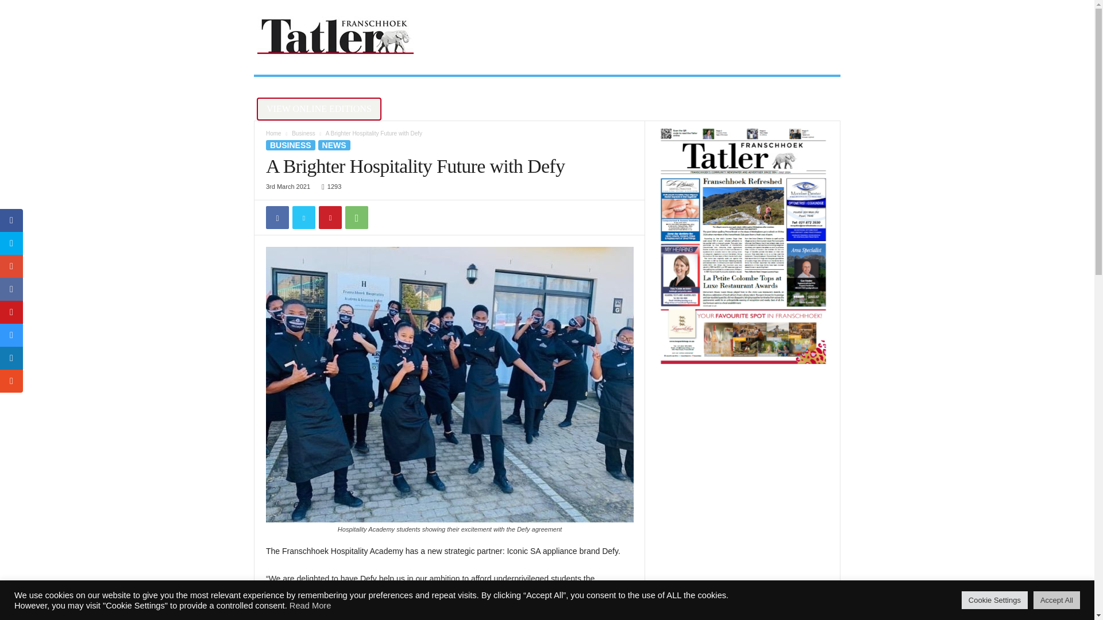 The height and width of the screenshot is (620, 1103). Describe the element at coordinates (390, 87) in the screenshot. I see `LIFESTYLE` at that location.